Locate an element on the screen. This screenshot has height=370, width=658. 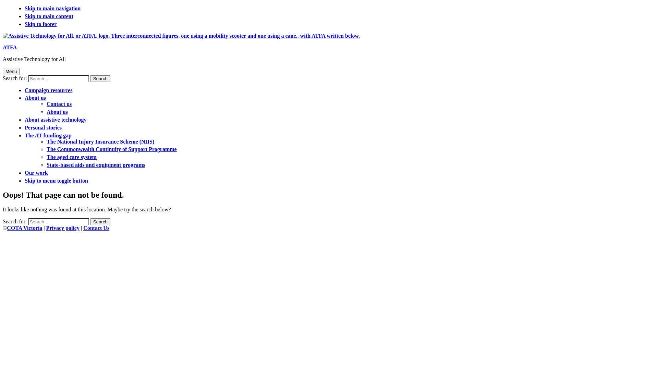
Campaign resources is located at coordinates (49, 90).